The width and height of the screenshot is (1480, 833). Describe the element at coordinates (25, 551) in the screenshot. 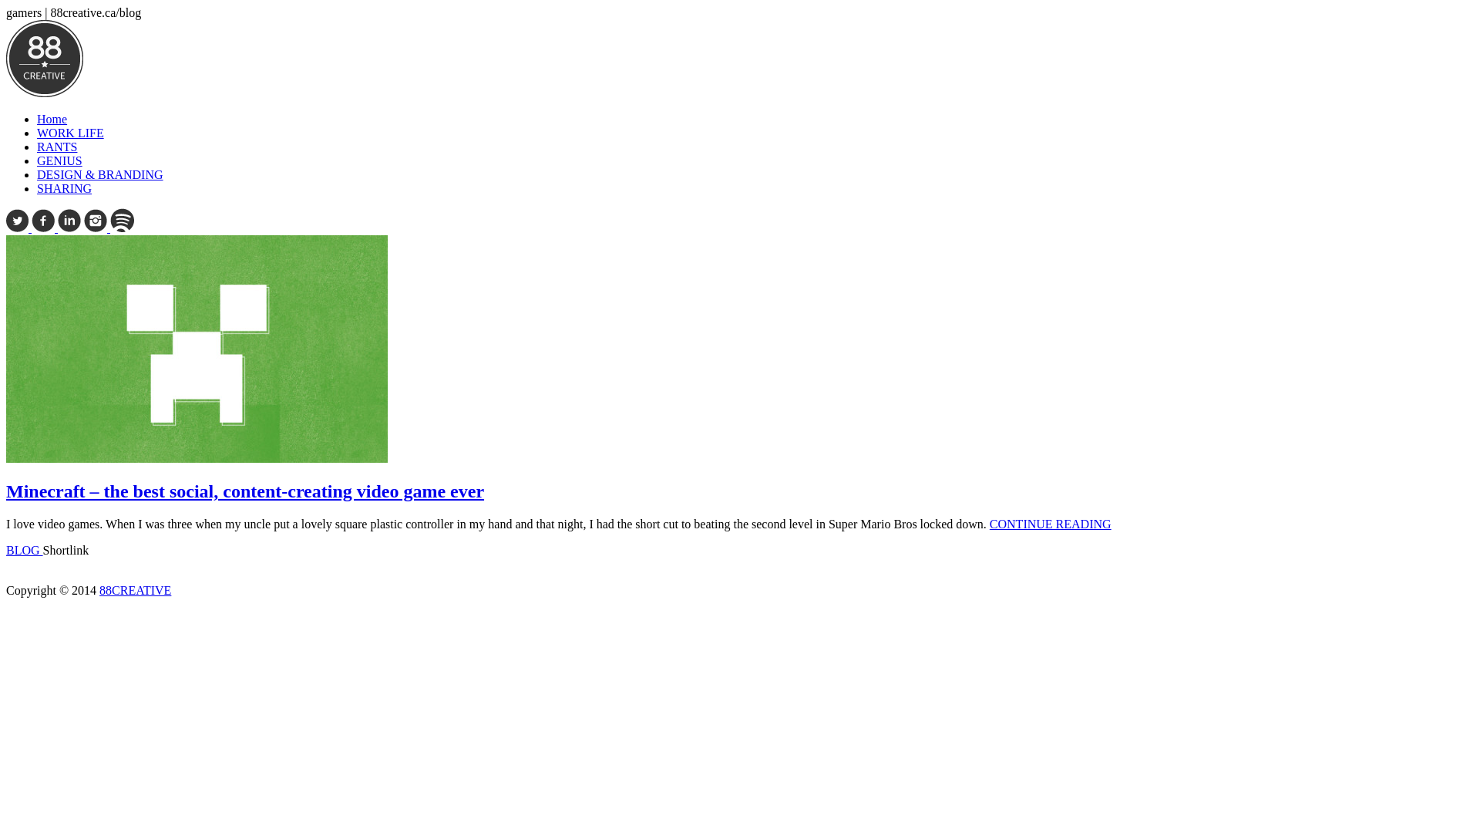

I see `BLOG` at that location.